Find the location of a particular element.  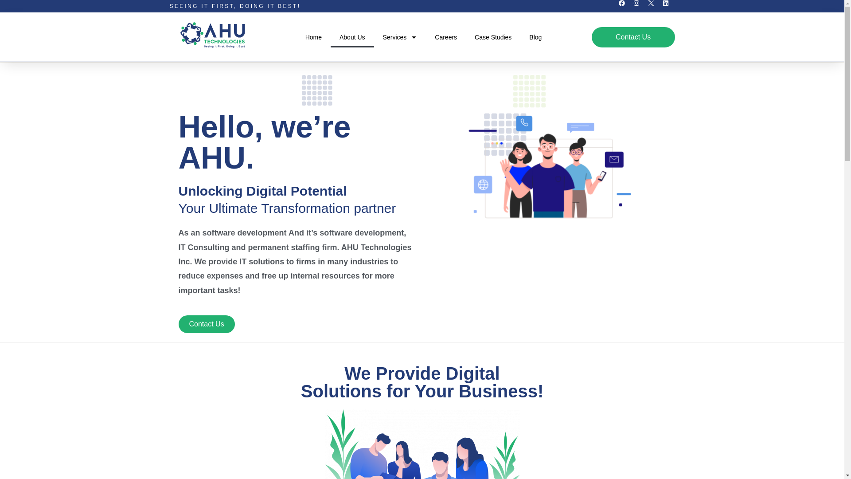

About Us is located at coordinates (352, 37).